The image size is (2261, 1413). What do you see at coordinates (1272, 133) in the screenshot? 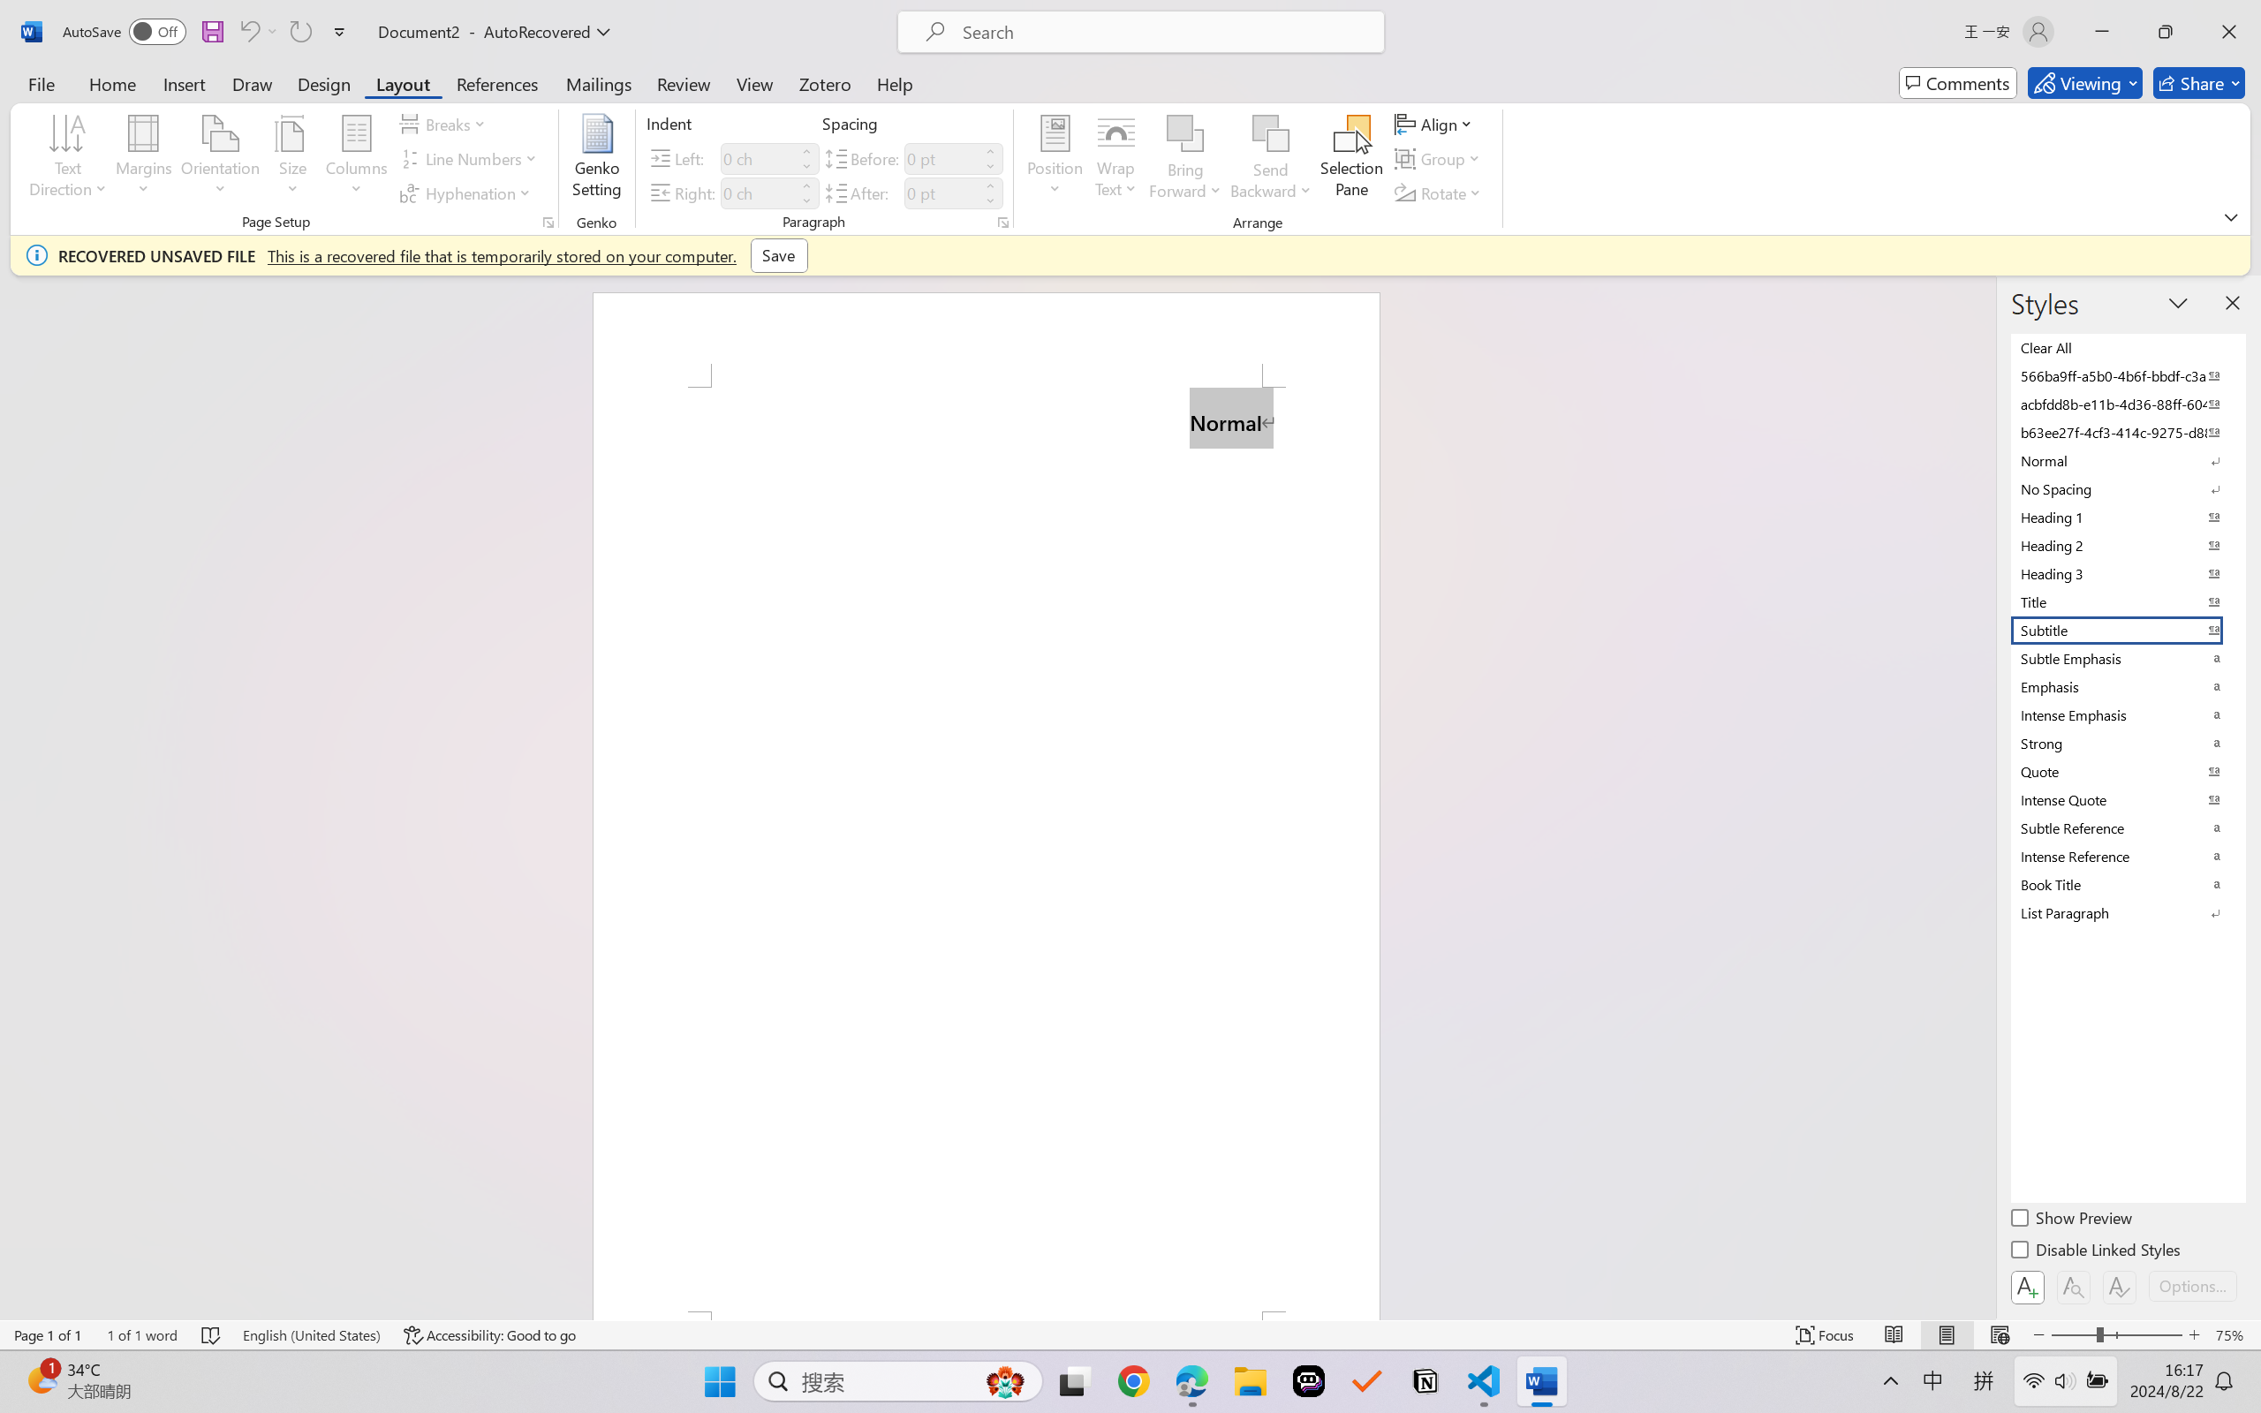
I see `Send Backward` at bounding box center [1272, 133].